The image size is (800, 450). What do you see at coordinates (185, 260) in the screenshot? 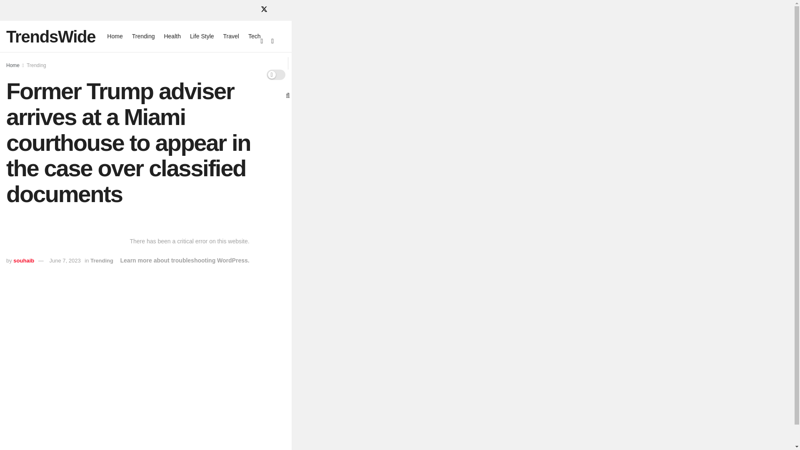
I see `Learn more about troubleshooting WordPress.` at bounding box center [185, 260].